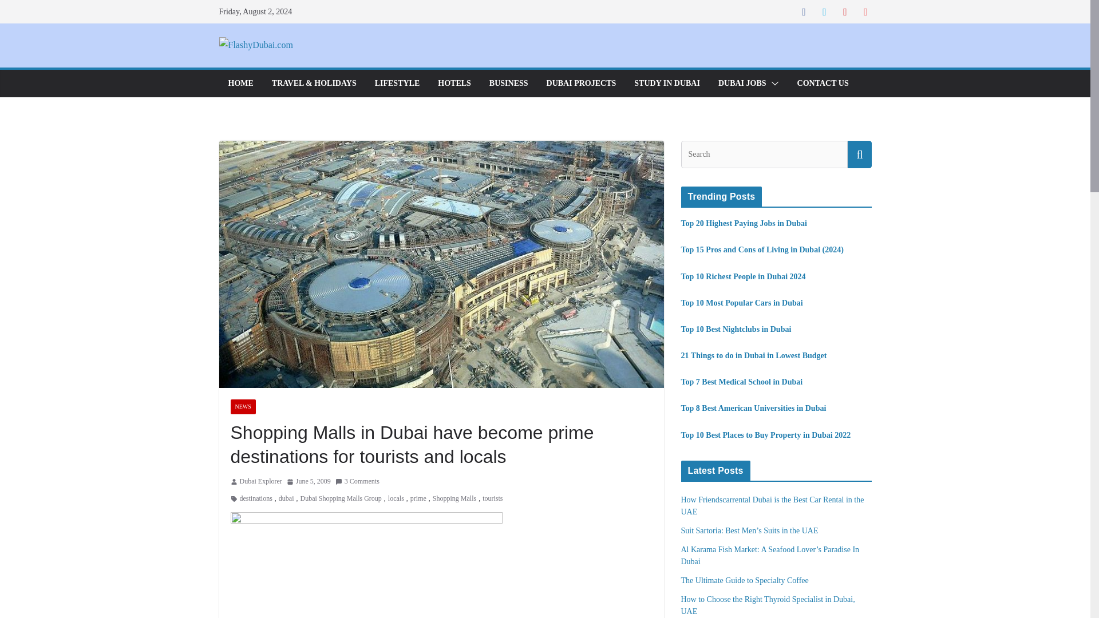  Describe the element at coordinates (260, 482) in the screenshot. I see `Dubai Explorer` at that location.